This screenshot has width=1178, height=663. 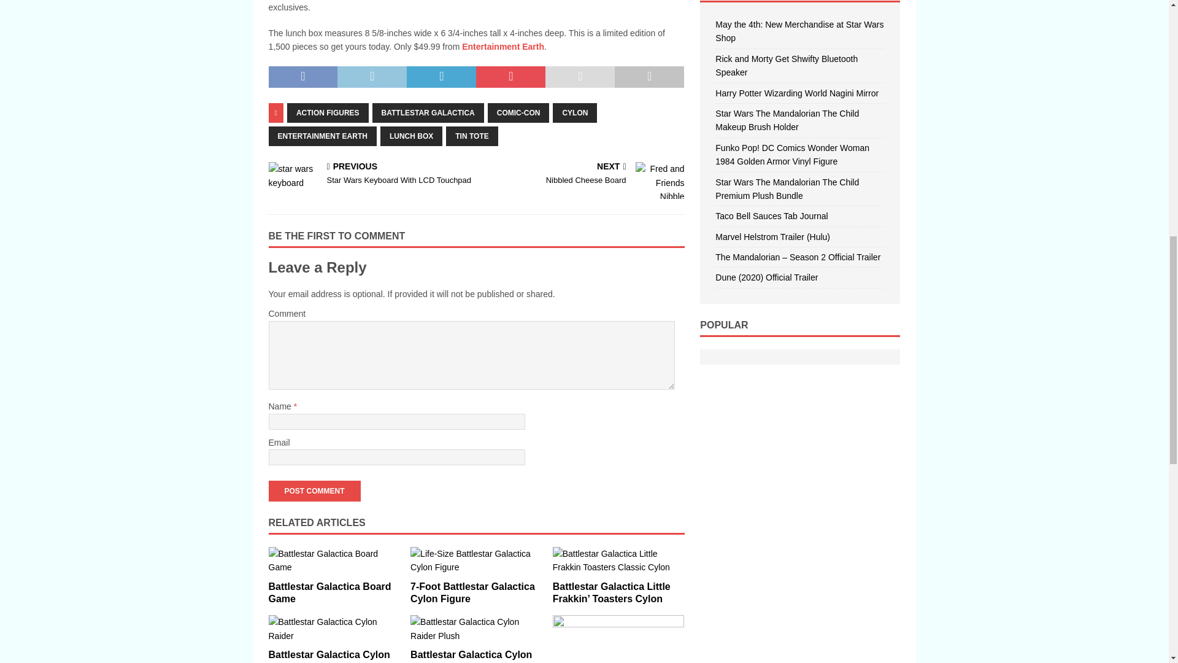 What do you see at coordinates (314, 491) in the screenshot?
I see `Post Comment` at bounding box center [314, 491].